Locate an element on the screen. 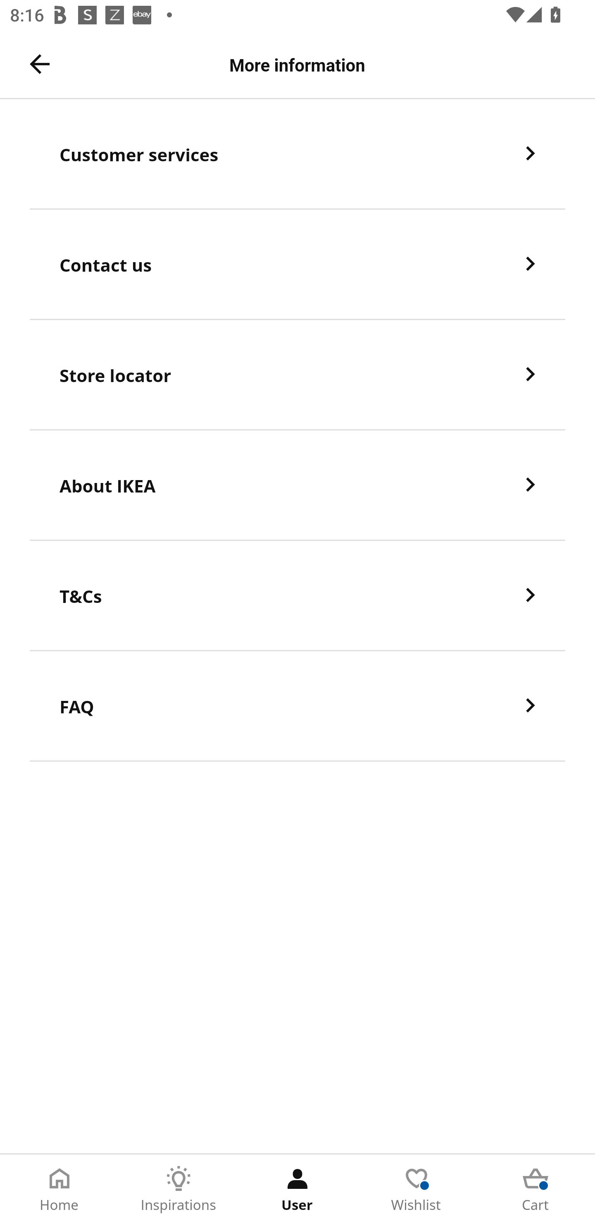 The height and width of the screenshot is (1224, 595). Home
Tab 1 of 5 is located at coordinates (59, 1189).